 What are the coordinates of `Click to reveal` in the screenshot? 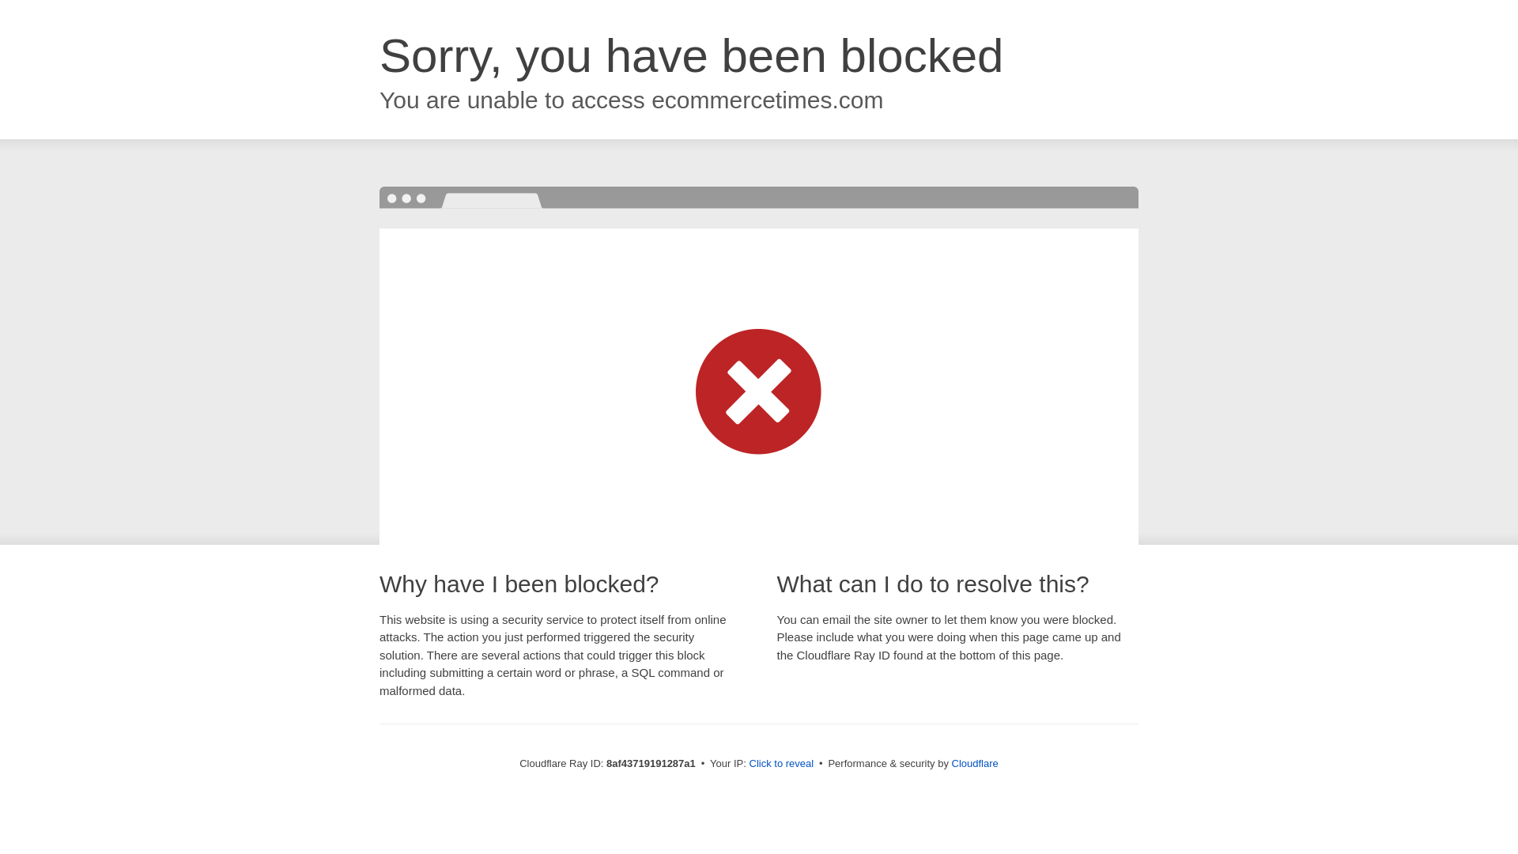 It's located at (781, 764).